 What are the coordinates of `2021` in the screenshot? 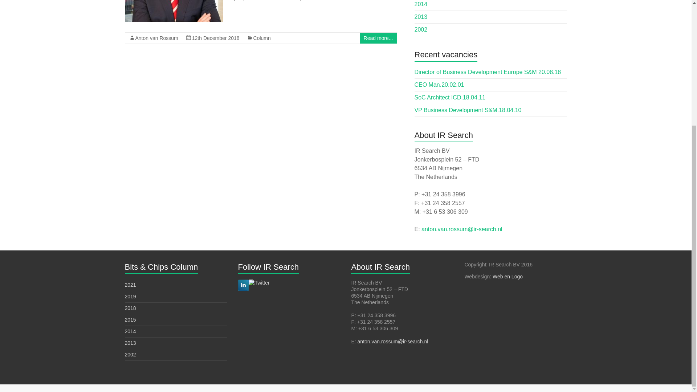 It's located at (130, 285).